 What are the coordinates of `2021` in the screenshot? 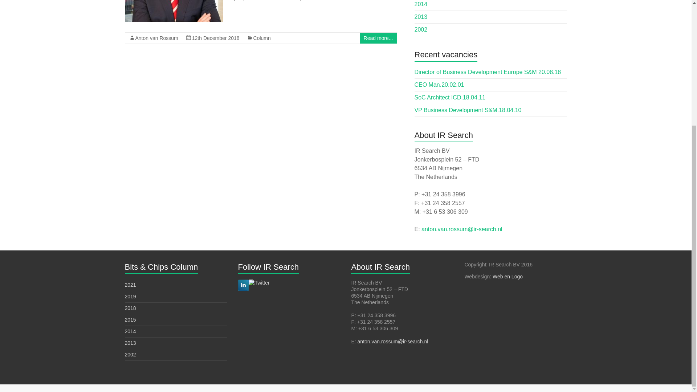 It's located at (130, 285).